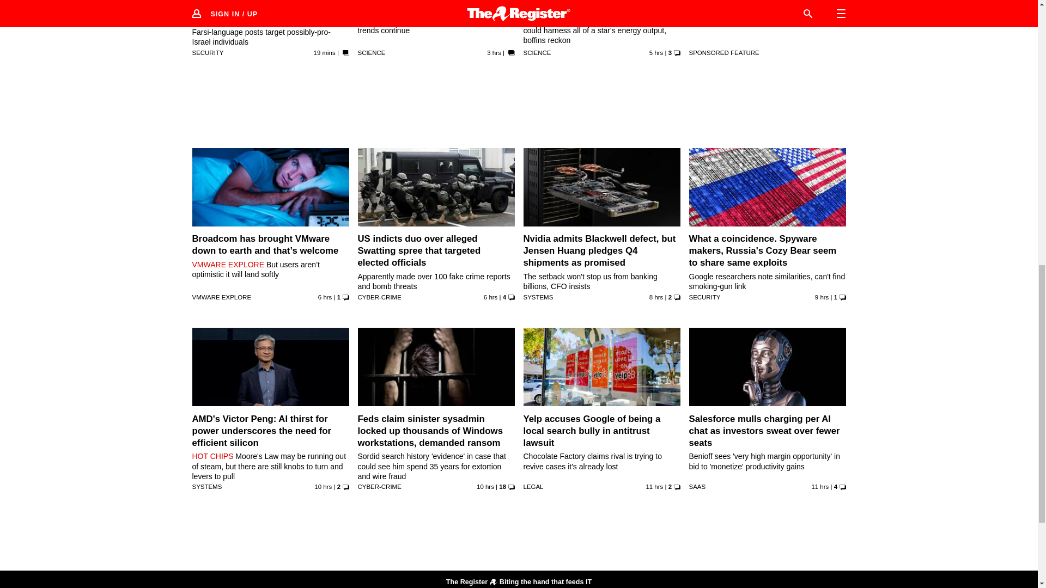  I want to click on 29 Aug 2024 17:33, so click(819, 486).